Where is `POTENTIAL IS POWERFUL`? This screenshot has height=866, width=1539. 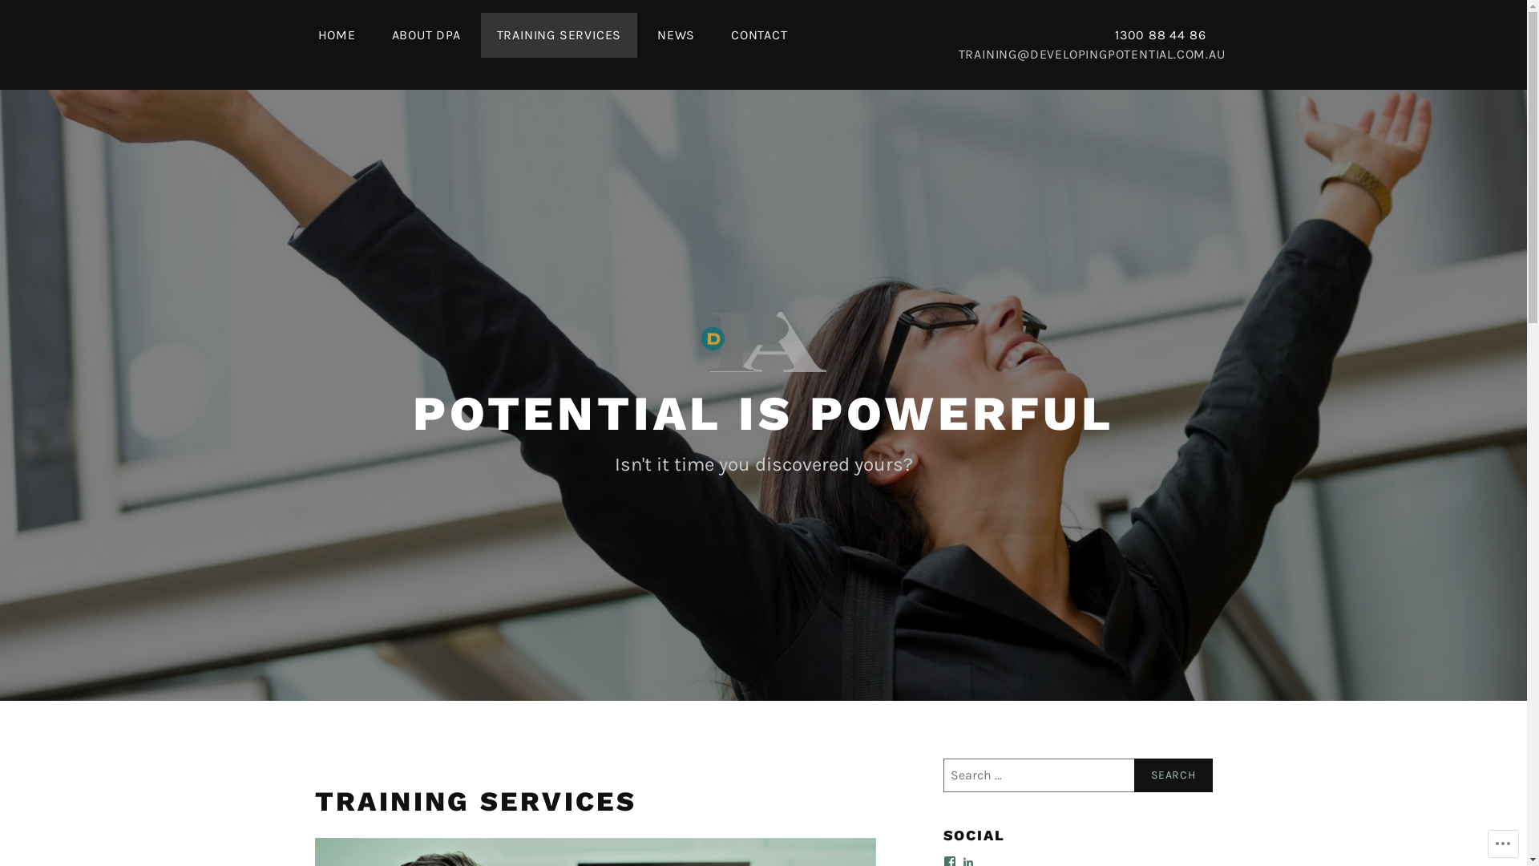 POTENTIAL IS POWERFUL is located at coordinates (763, 414).